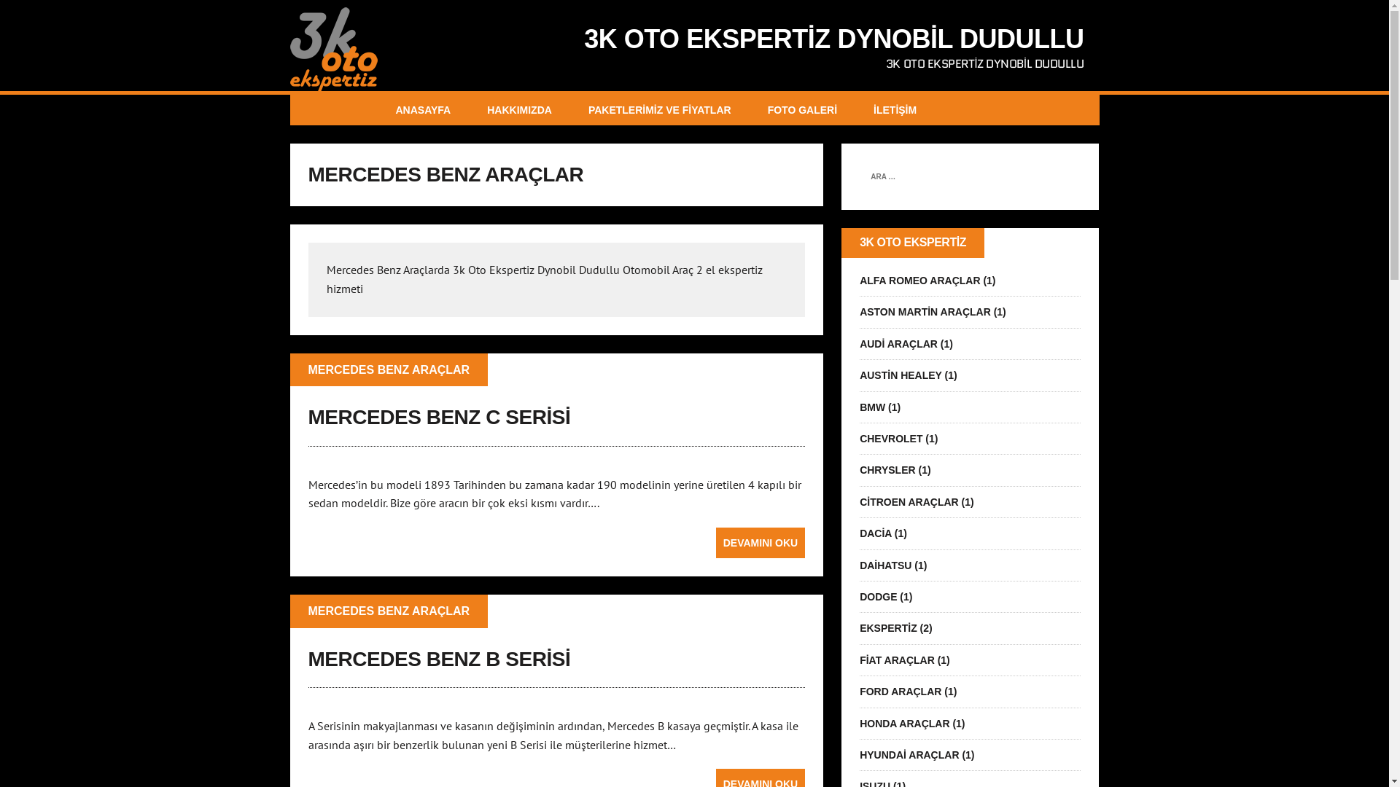  What do you see at coordinates (439, 659) in the screenshot?
I see `MERCEDES BENZ B SERISI` at bounding box center [439, 659].